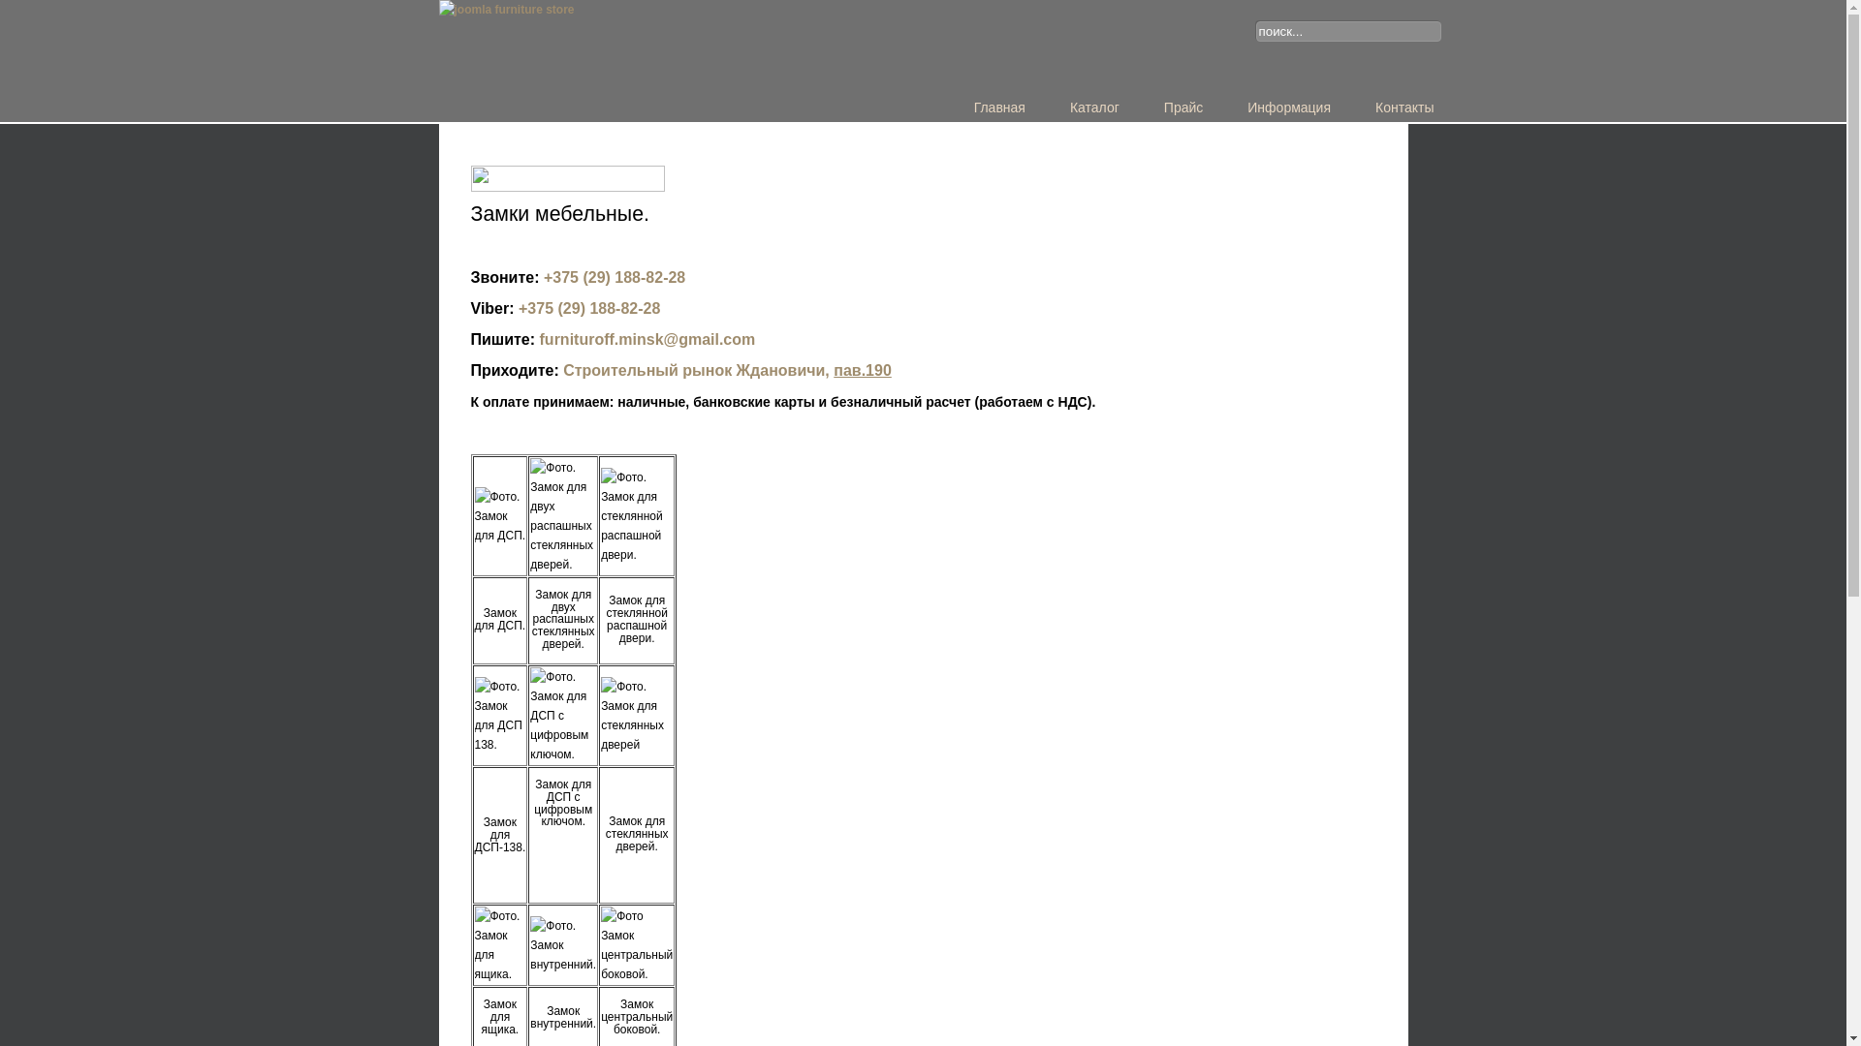 This screenshot has width=1861, height=1046. What do you see at coordinates (589, 308) in the screenshot?
I see `+375 (29) 188-82-28` at bounding box center [589, 308].